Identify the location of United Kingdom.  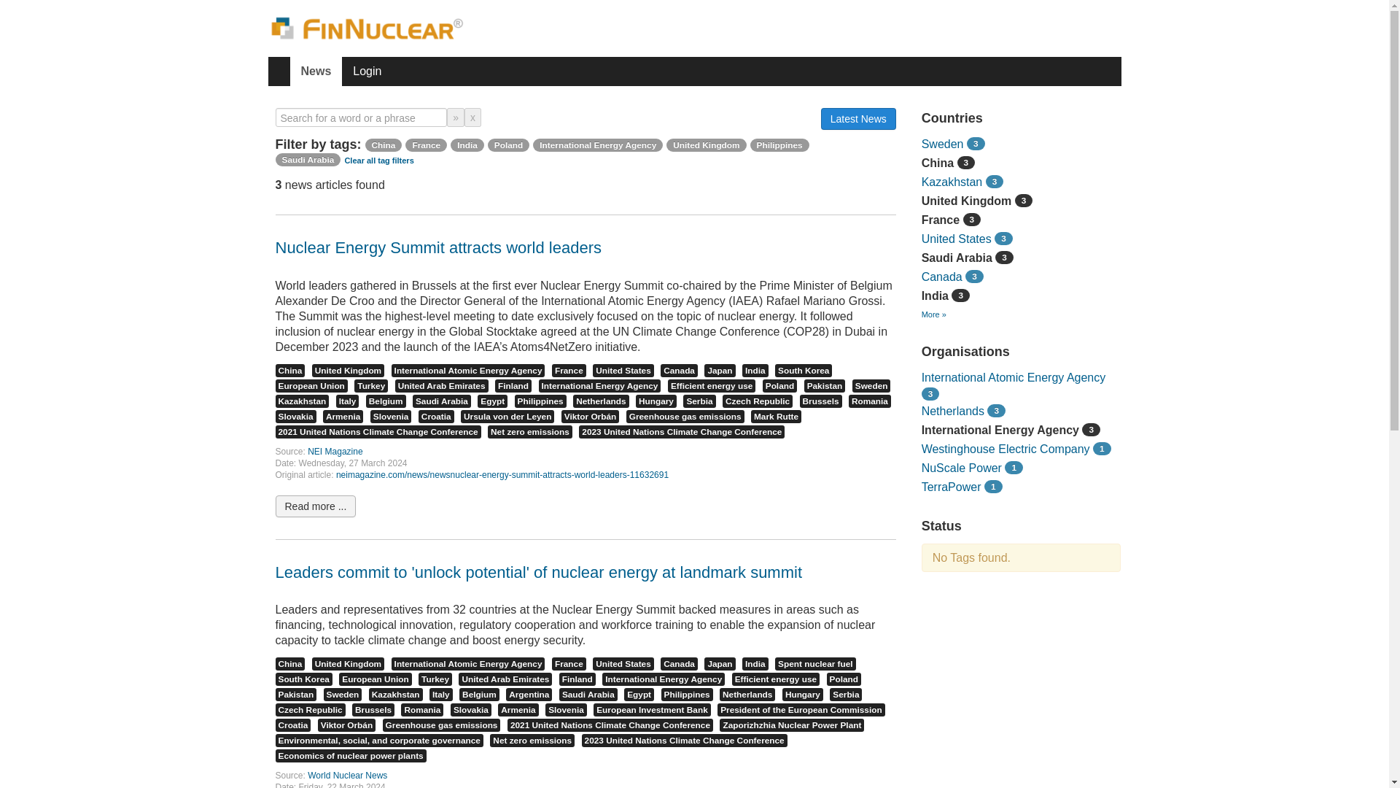
(348, 371).